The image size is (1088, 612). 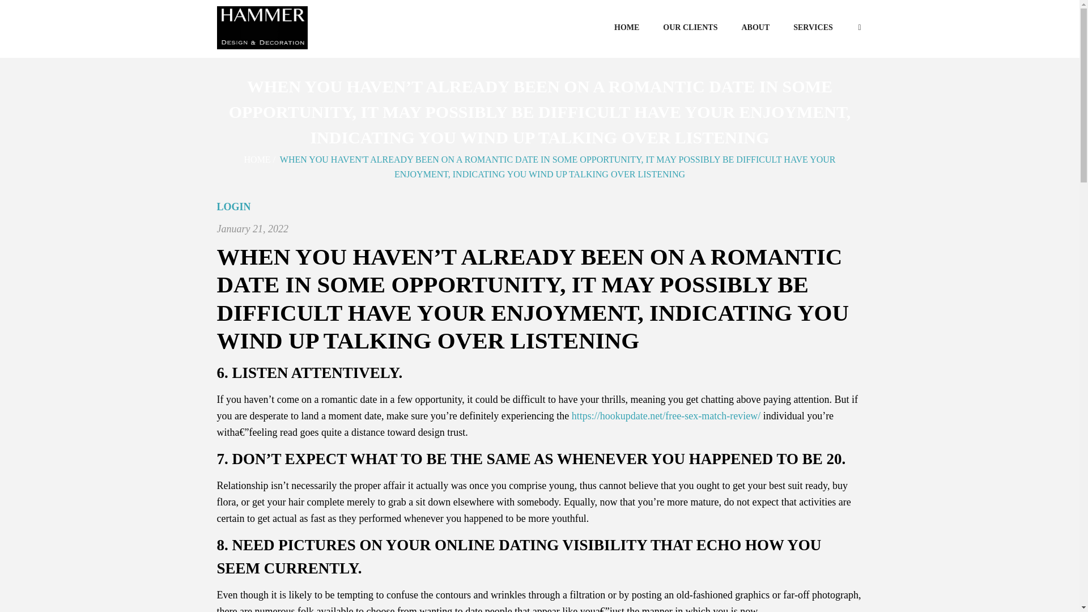 I want to click on OUR CLIENTS, so click(x=690, y=27).